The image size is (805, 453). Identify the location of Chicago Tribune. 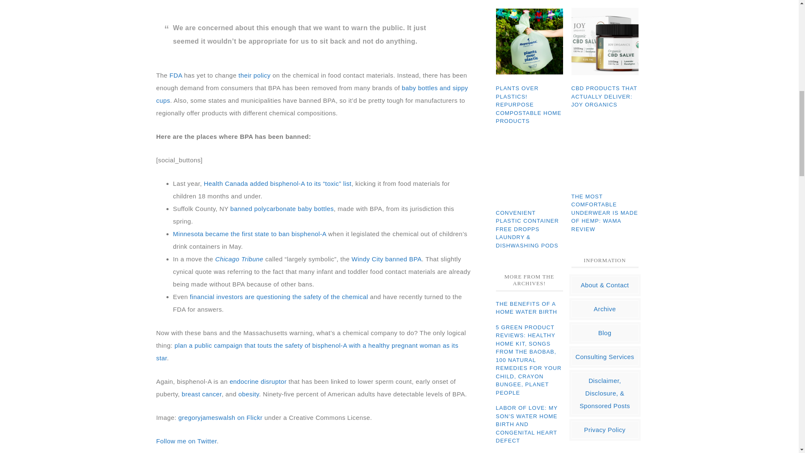
(239, 258).